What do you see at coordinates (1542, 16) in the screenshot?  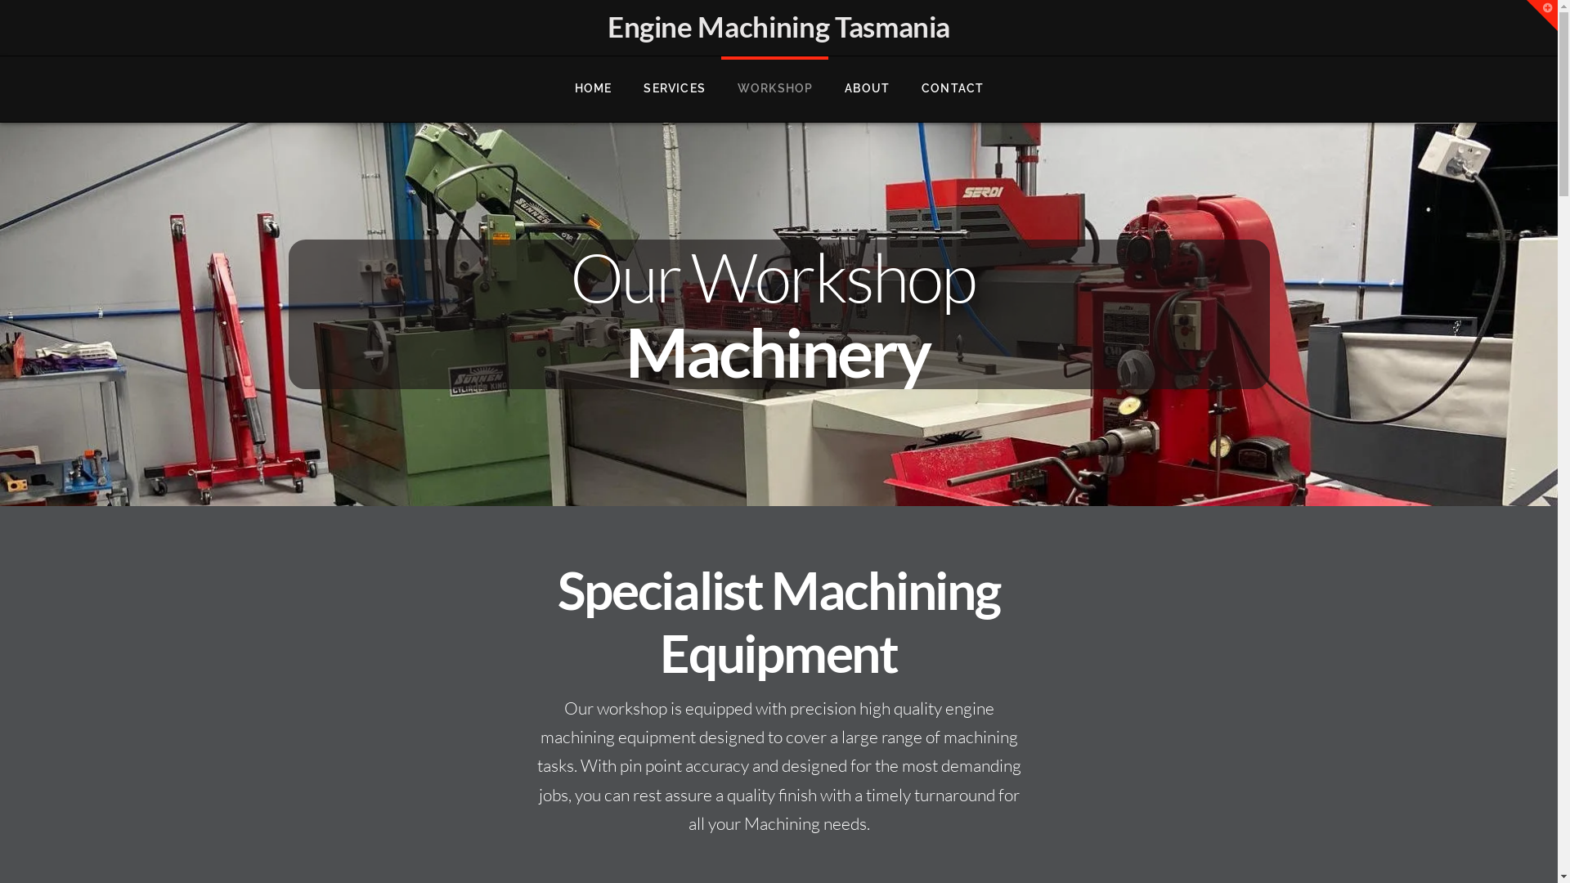 I see `Toggle the Widgetbar` at bounding box center [1542, 16].